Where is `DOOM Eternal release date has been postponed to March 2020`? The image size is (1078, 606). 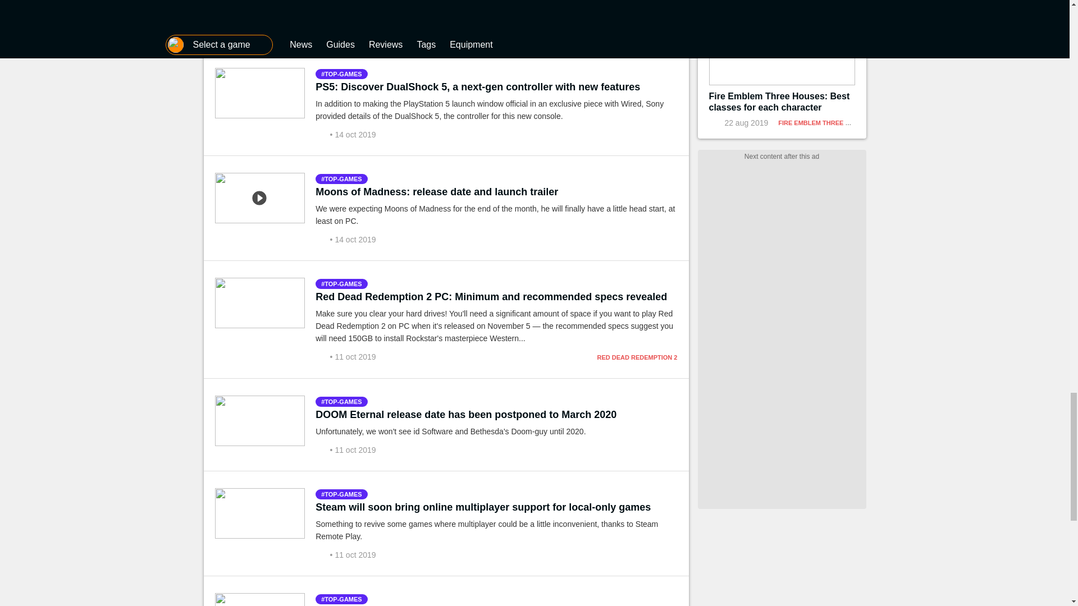 DOOM Eternal release date has been postponed to March 2020 is located at coordinates (466, 415).